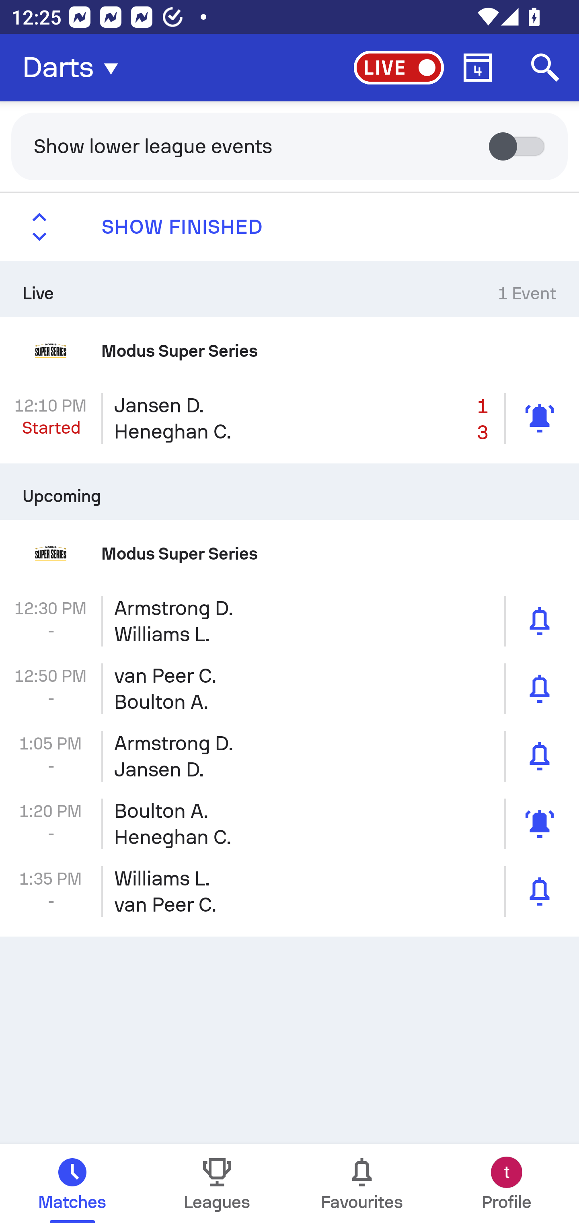  What do you see at coordinates (478, 68) in the screenshot?
I see `Calendar` at bounding box center [478, 68].